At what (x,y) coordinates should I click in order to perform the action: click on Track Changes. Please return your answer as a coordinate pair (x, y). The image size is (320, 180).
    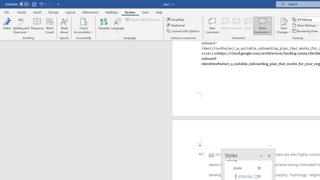
    Looking at the image, I should click on (283, 25).